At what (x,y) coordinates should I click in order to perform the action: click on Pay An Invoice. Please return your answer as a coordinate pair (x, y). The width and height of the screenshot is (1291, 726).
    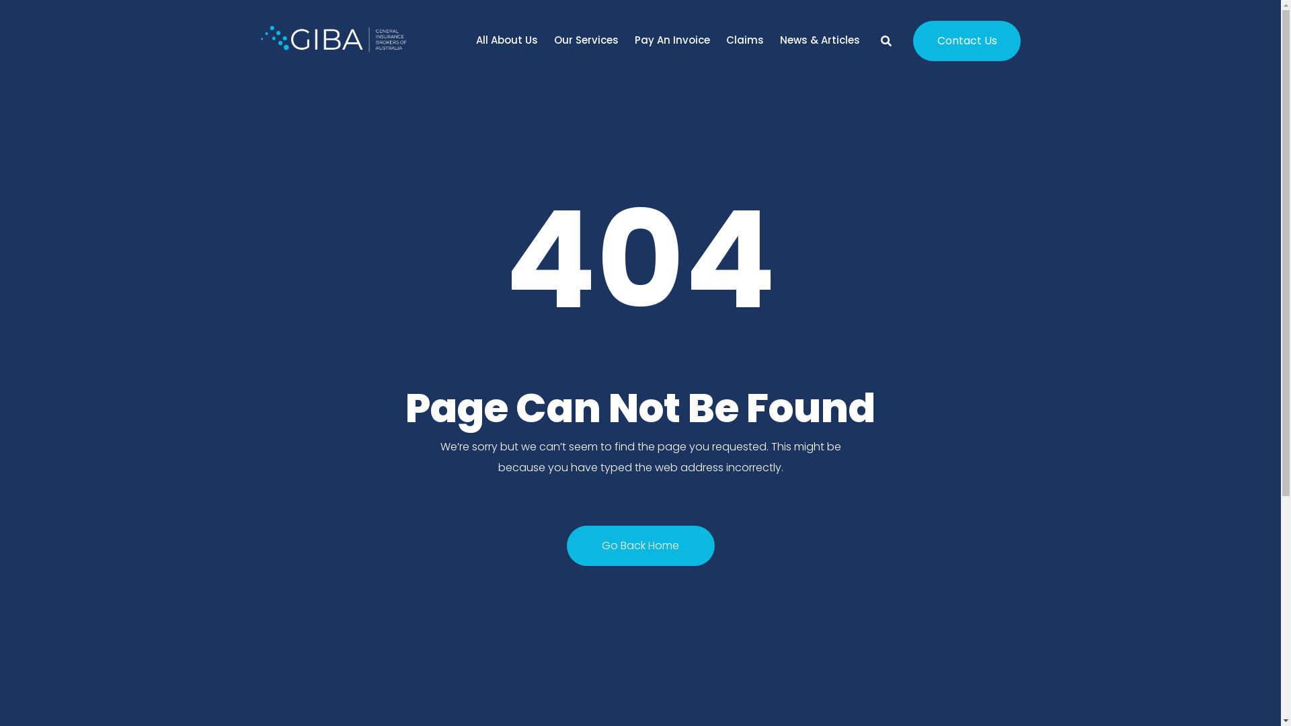
    Looking at the image, I should click on (672, 41).